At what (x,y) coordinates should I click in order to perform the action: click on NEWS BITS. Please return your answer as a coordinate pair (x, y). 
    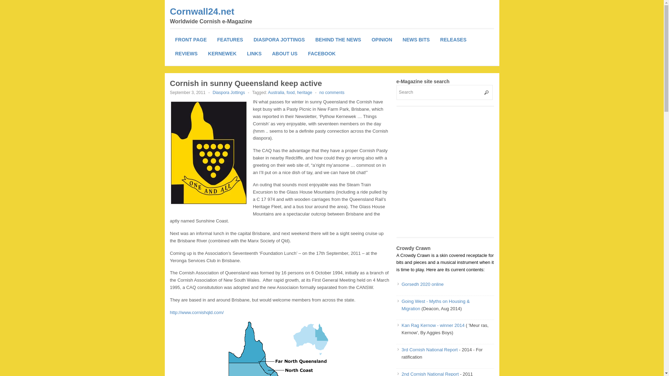
    Looking at the image, I should click on (416, 39).